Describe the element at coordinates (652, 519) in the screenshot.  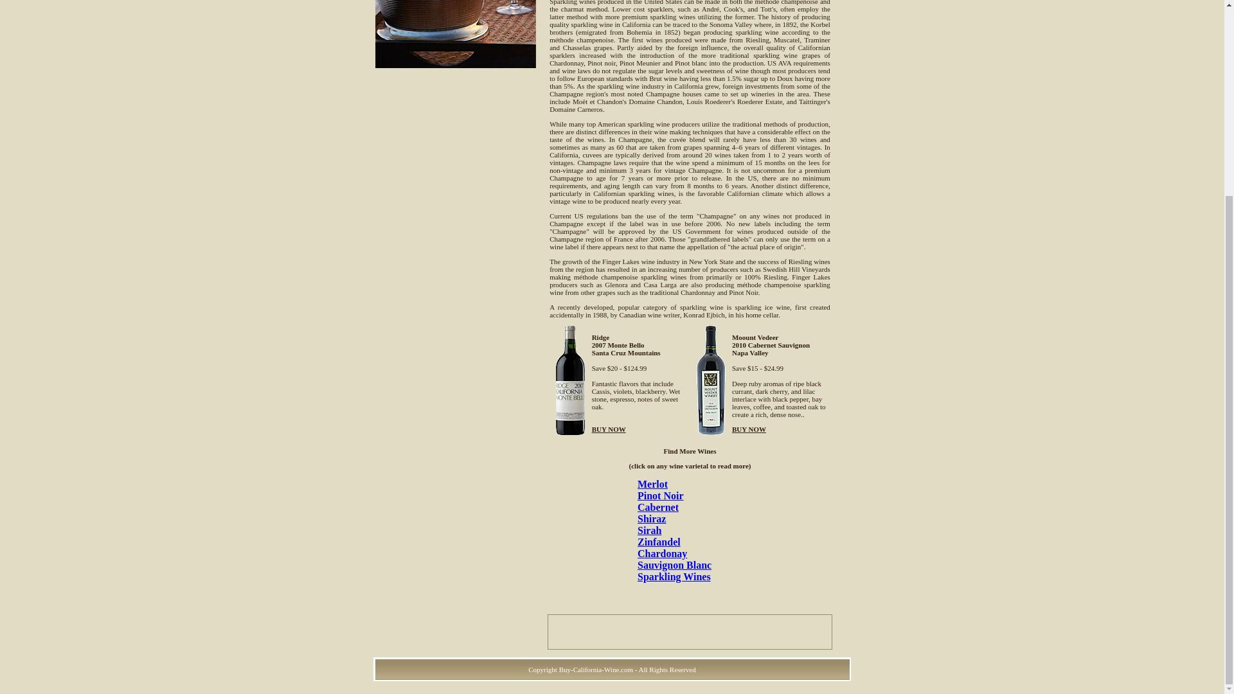
I see `Shiraz` at that location.